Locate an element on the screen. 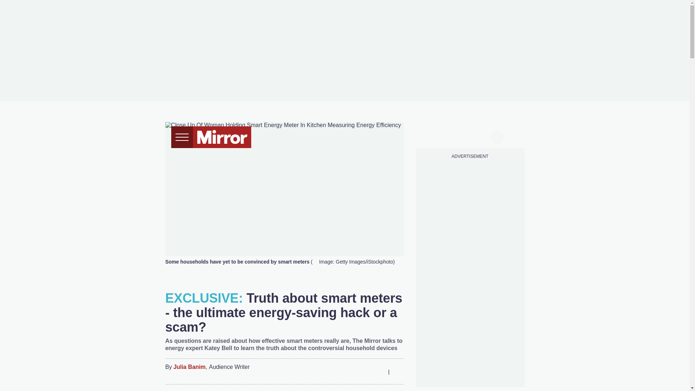  snapchat is located at coordinates (483, 136).